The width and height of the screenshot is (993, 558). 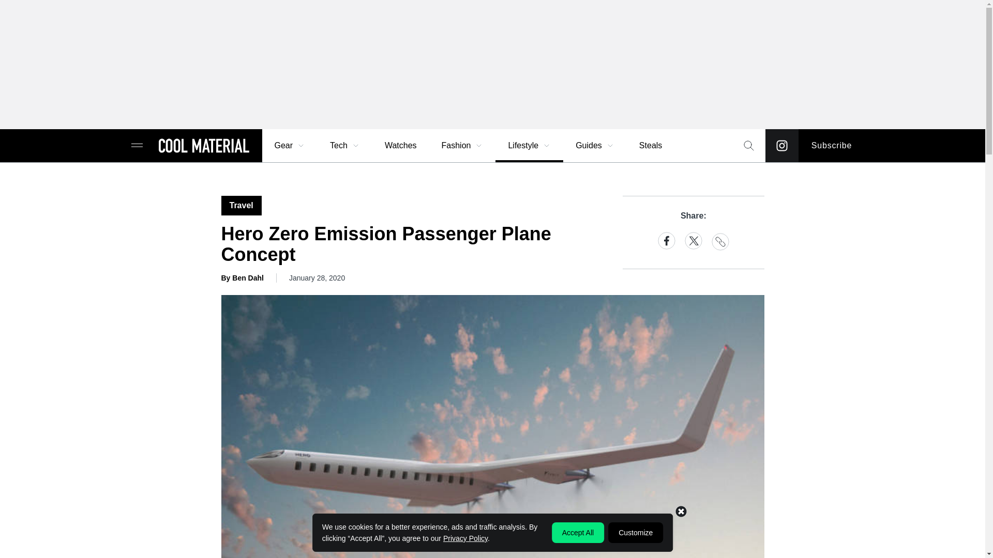 I want to click on Accept All, so click(x=578, y=532).